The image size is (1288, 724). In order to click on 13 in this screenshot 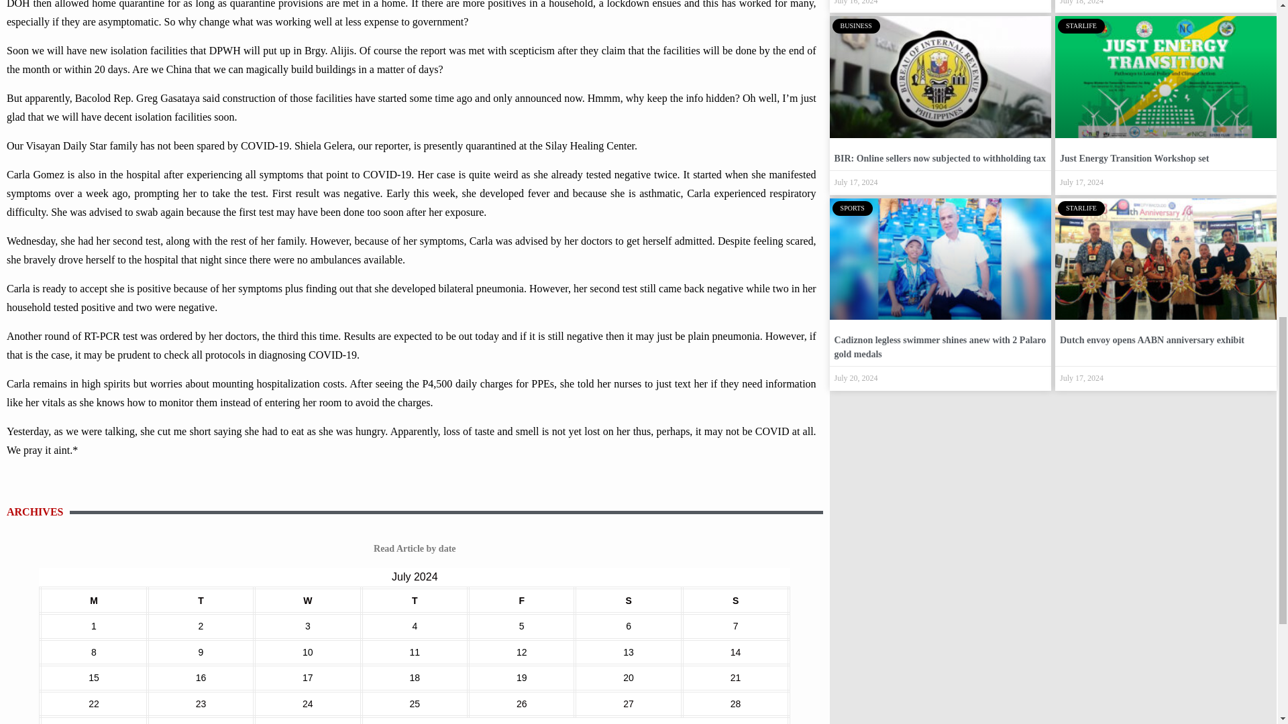, I will do `click(628, 652)`.